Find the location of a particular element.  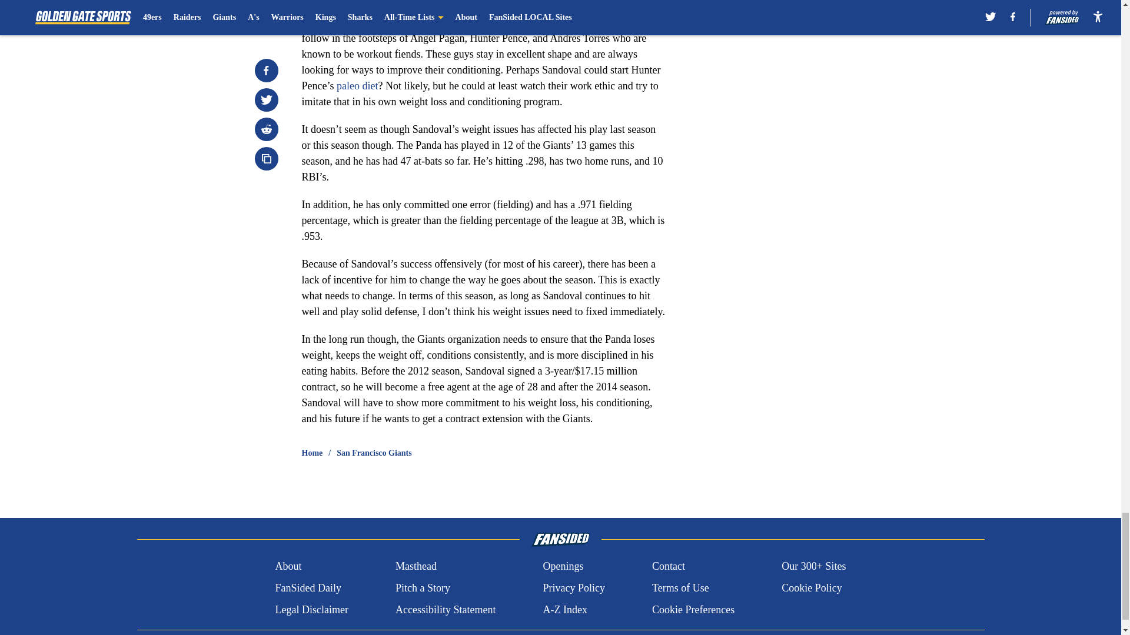

San Francisco Giants is located at coordinates (374, 453).